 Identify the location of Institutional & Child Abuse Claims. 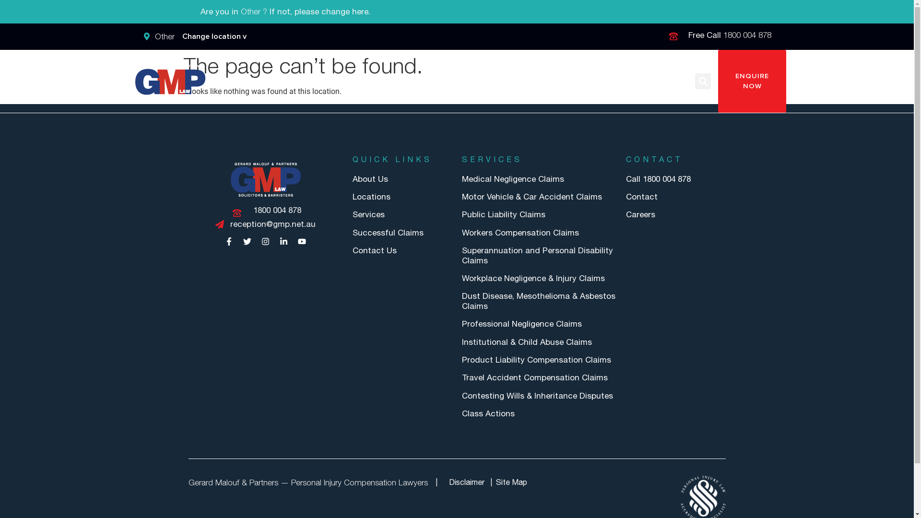
(539, 342).